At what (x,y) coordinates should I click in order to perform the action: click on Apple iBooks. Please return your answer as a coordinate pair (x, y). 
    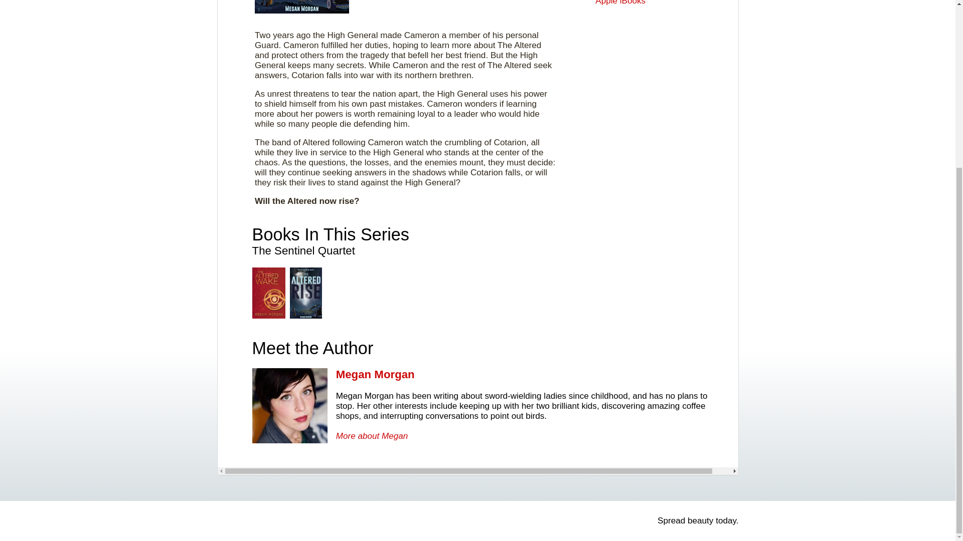
    Looking at the image, I should click on (620, 3).